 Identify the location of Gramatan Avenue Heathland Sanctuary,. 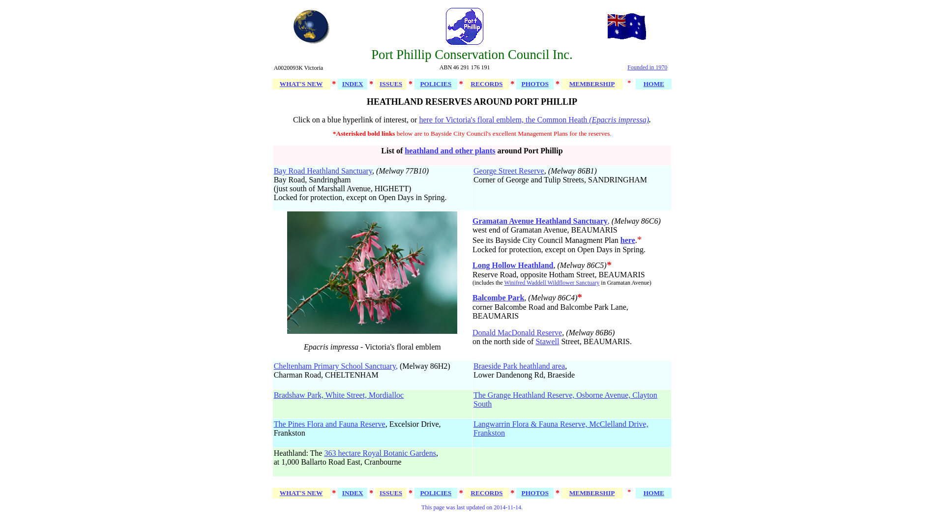
(541, 221).